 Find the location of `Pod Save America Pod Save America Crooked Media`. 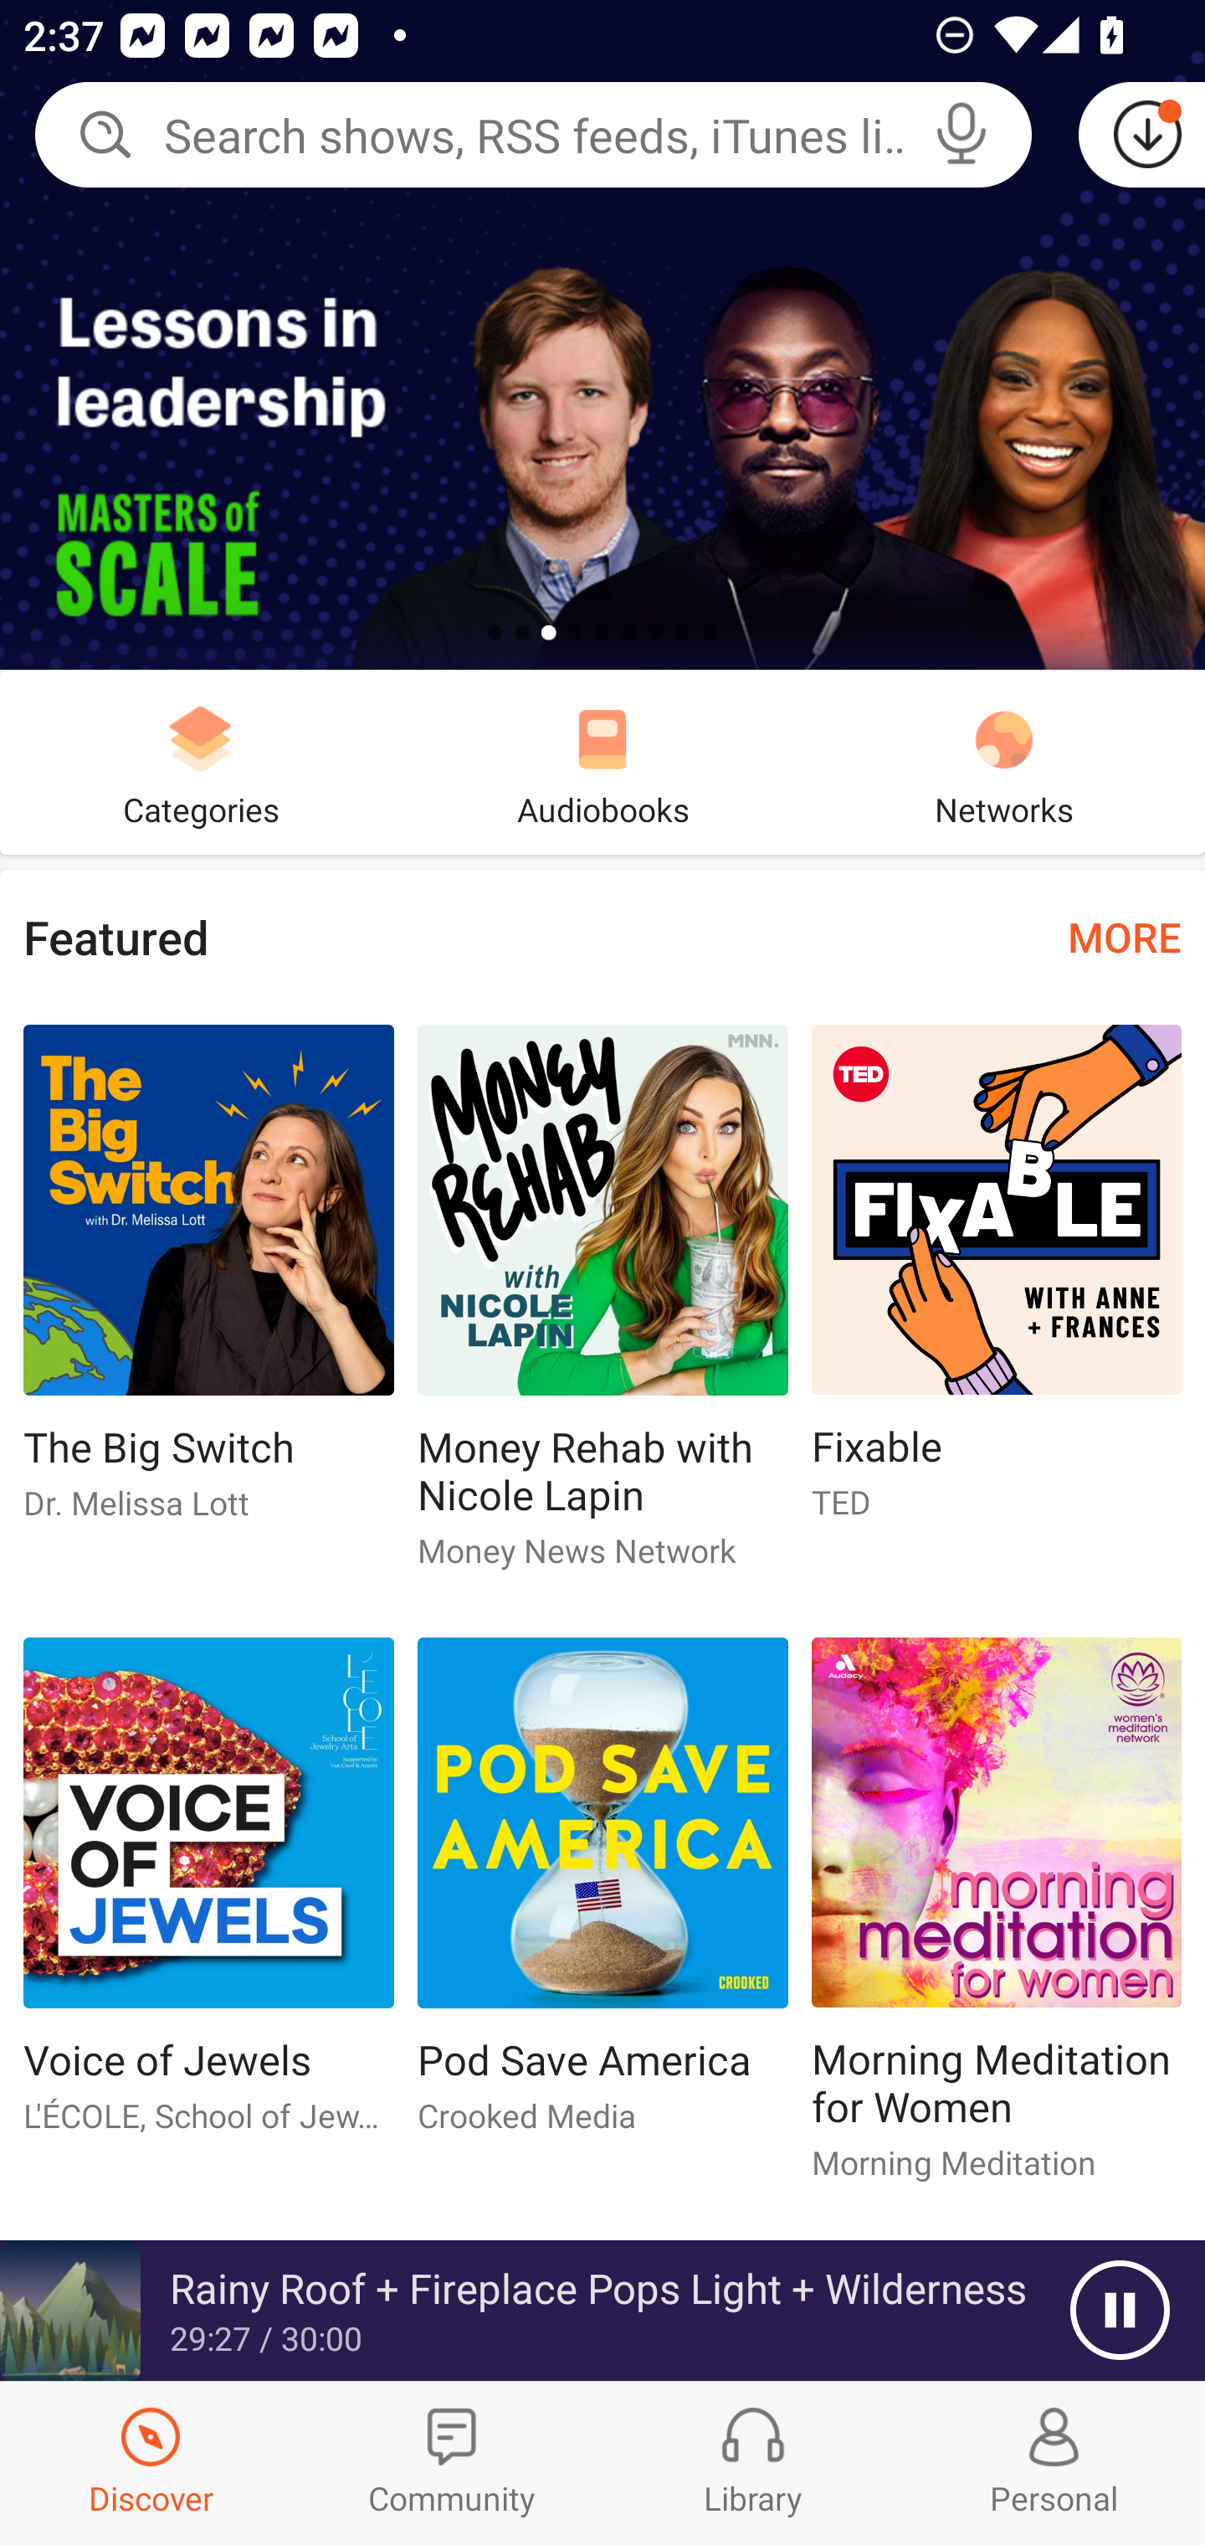

Pod Save America Pod Save America Crooked Media is located at coordinates (602, 1898).